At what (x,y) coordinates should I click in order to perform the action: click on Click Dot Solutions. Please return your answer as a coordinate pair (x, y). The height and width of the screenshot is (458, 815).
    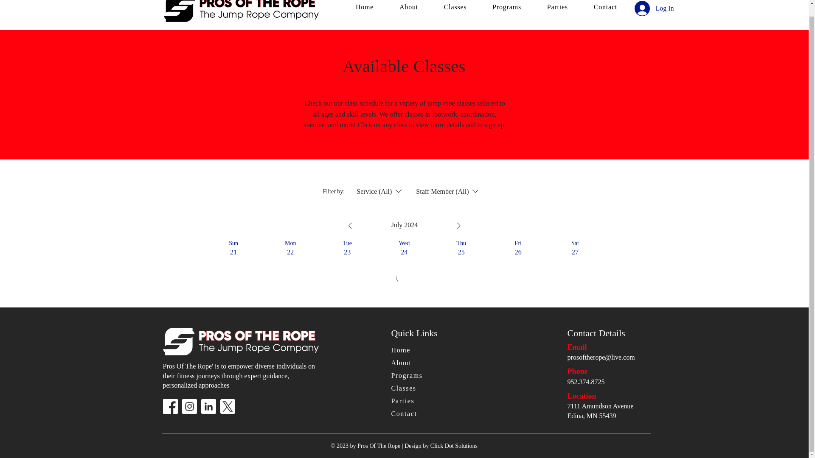
    Looking at the image, I should click on (454, 446).